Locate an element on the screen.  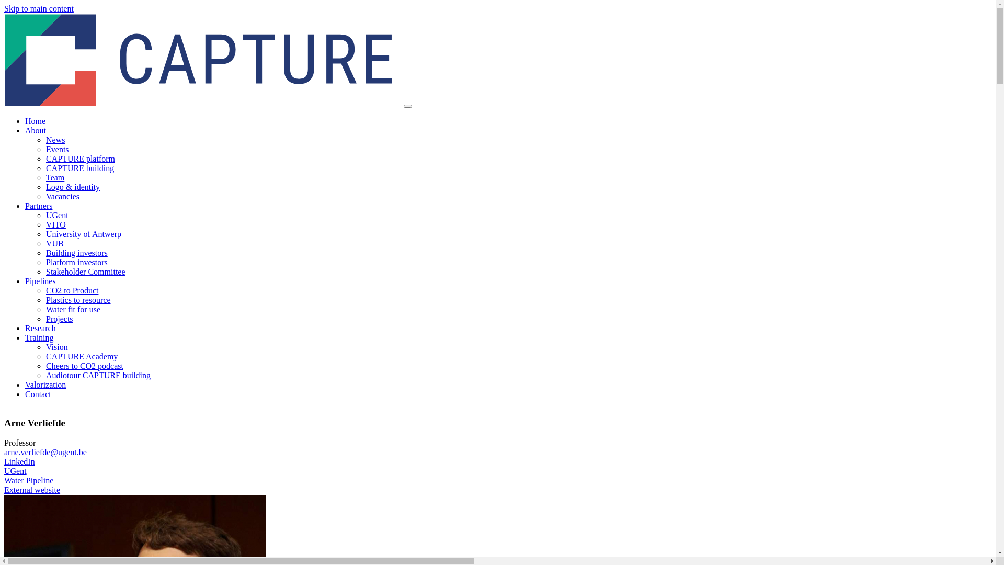
CAPTURE platform is located at coordinates (81, 159).